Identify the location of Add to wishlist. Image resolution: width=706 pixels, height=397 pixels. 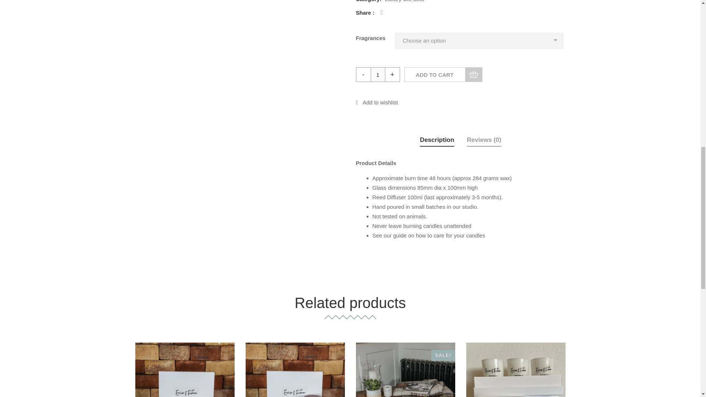
(377, 102).